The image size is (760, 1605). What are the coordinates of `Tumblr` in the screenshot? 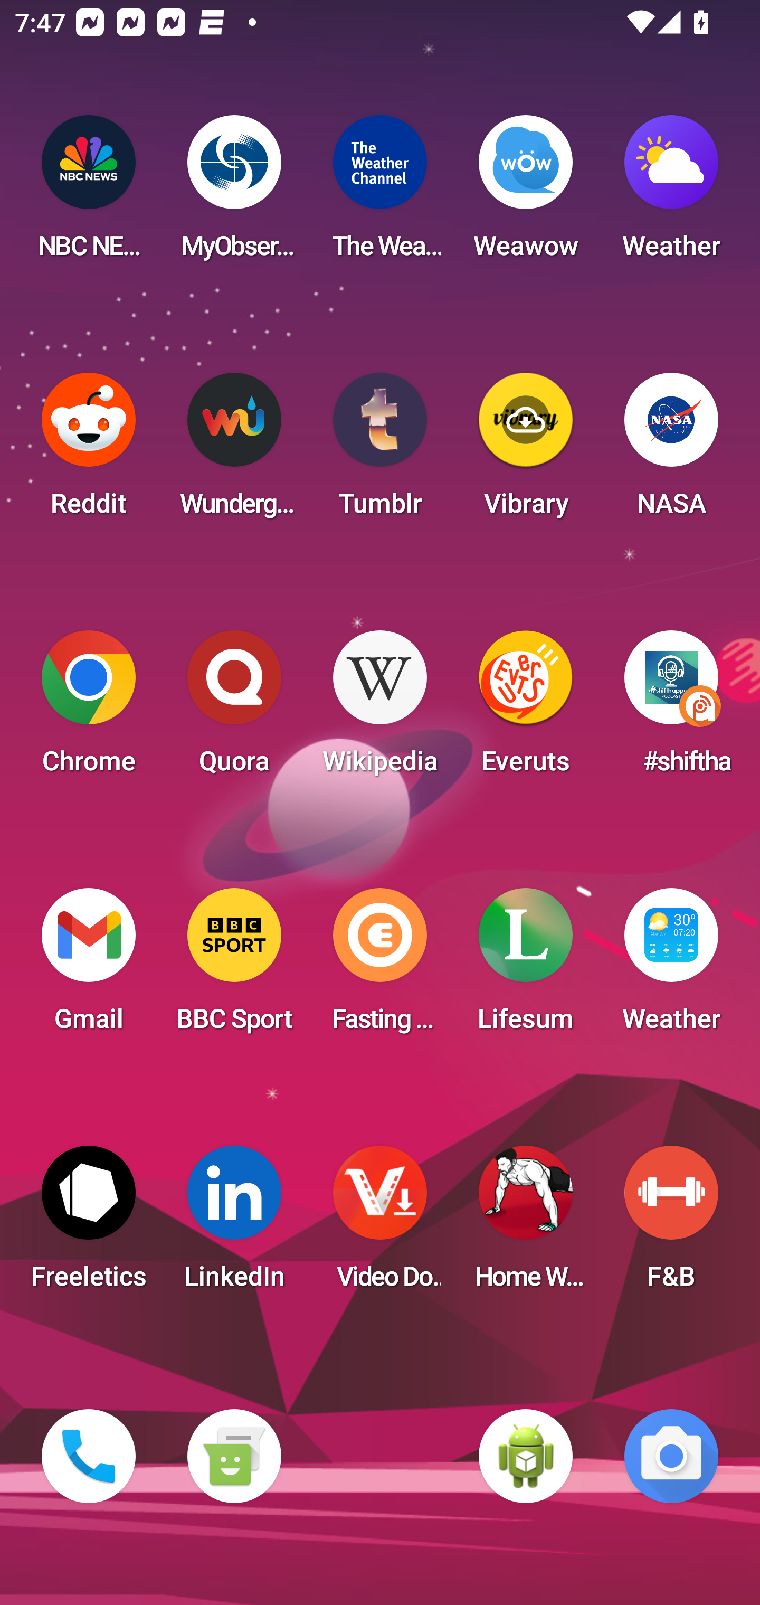 It's located at (380, 451).